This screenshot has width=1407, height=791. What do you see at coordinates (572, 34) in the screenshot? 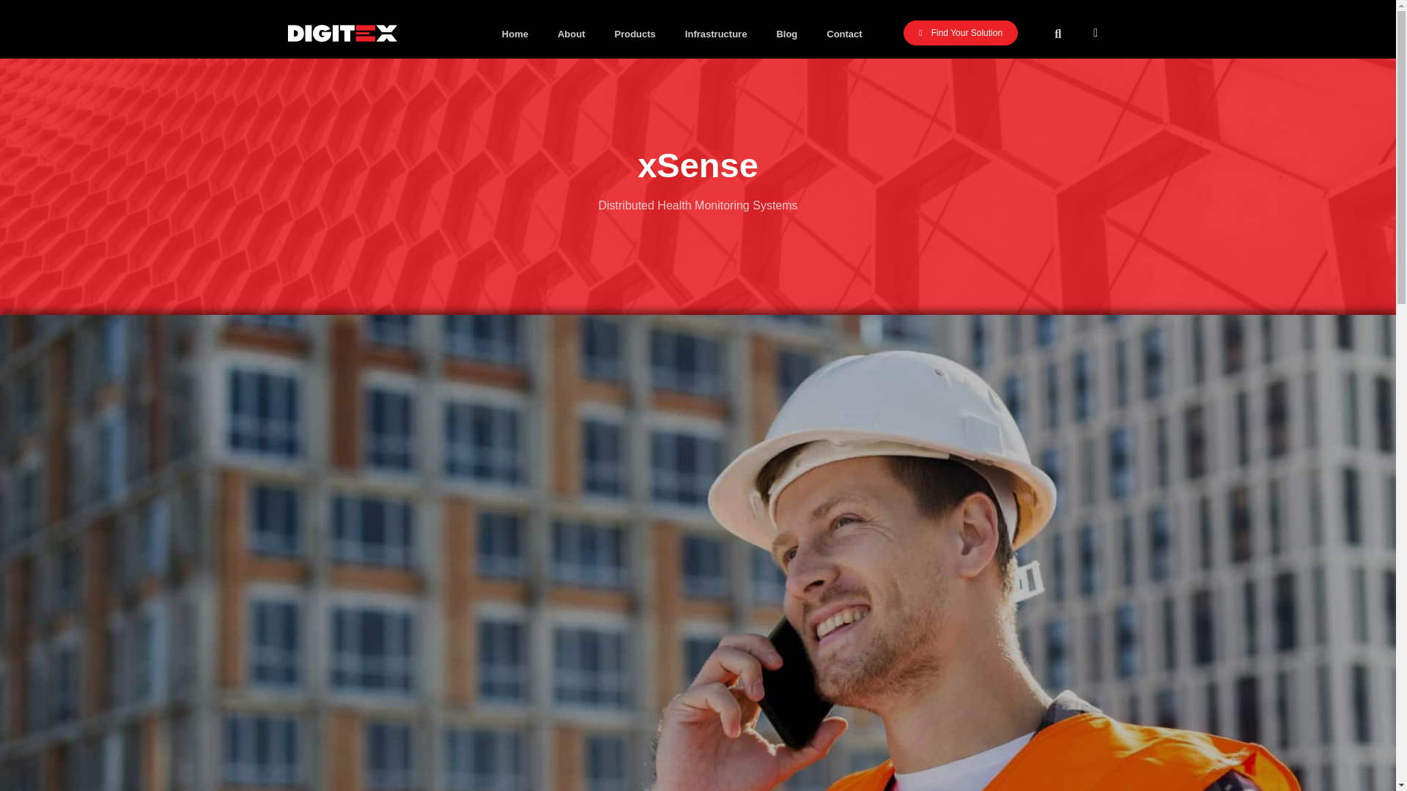
I see `About` at bounding box center [572, 34].